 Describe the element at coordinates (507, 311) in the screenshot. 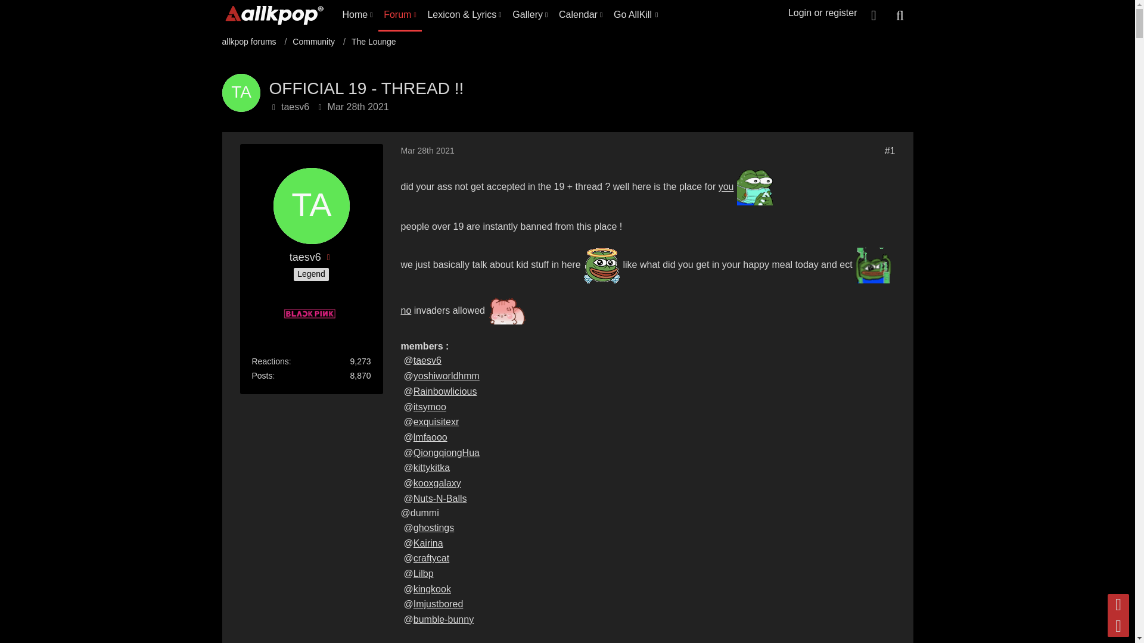

I see `Mad Squirrel` at that location.